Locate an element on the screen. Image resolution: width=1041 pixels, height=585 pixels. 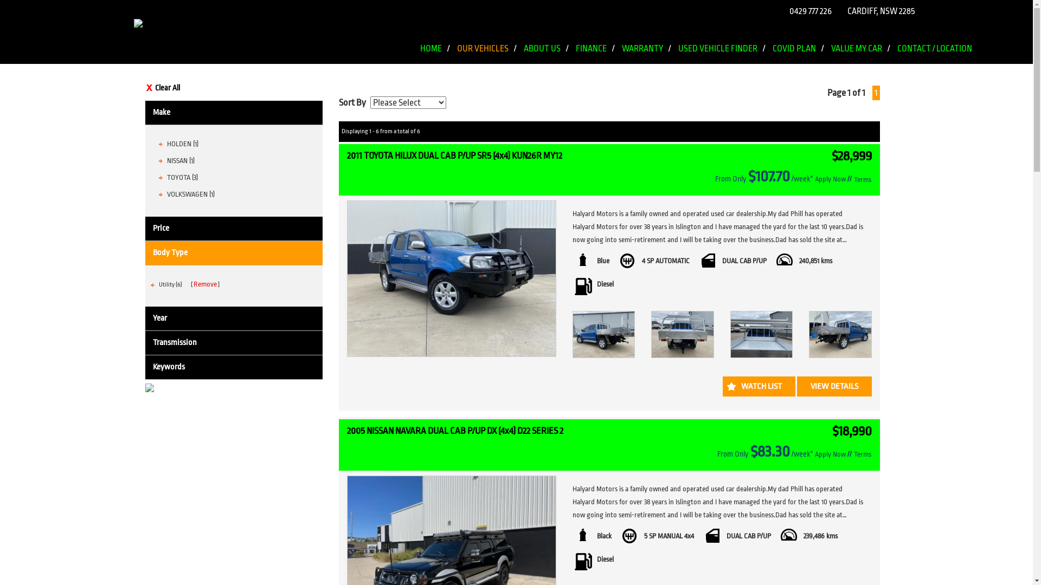
VALUE MY CAR is located at coordinates (860, 39).